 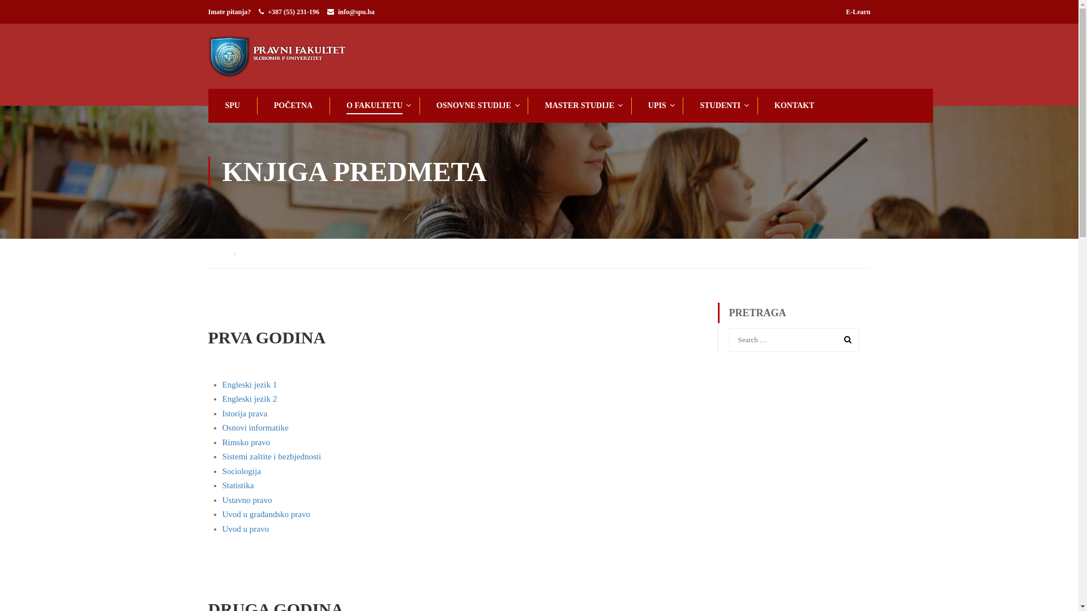 I want to click on OSNOVNE STUDIJE, so click(x=473, y=106).